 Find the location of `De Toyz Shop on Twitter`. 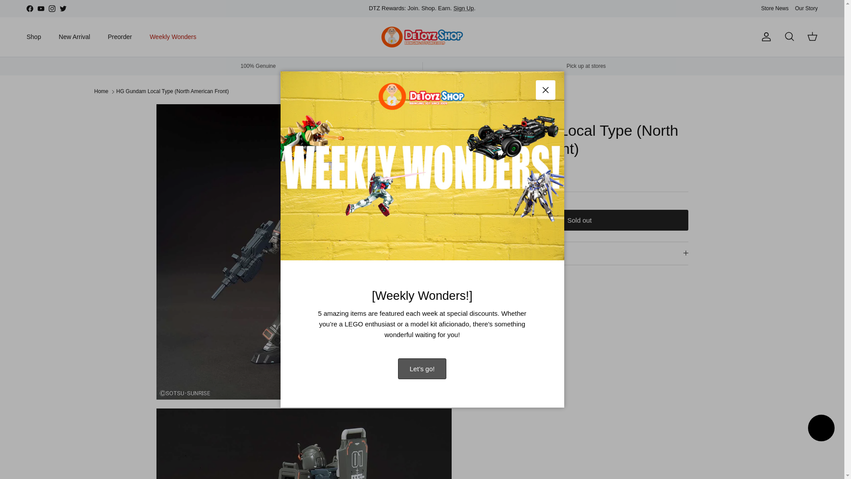

De Toyz Shop on Twitter is located at coordinates (63, 8).